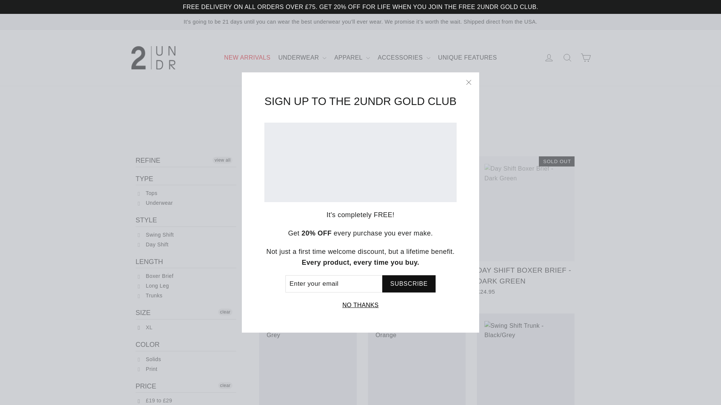 This screenshot has height=405, width=721. Describe the element at coordinates (352, 58) in the screenshot. I see `APPAREL` at that location.